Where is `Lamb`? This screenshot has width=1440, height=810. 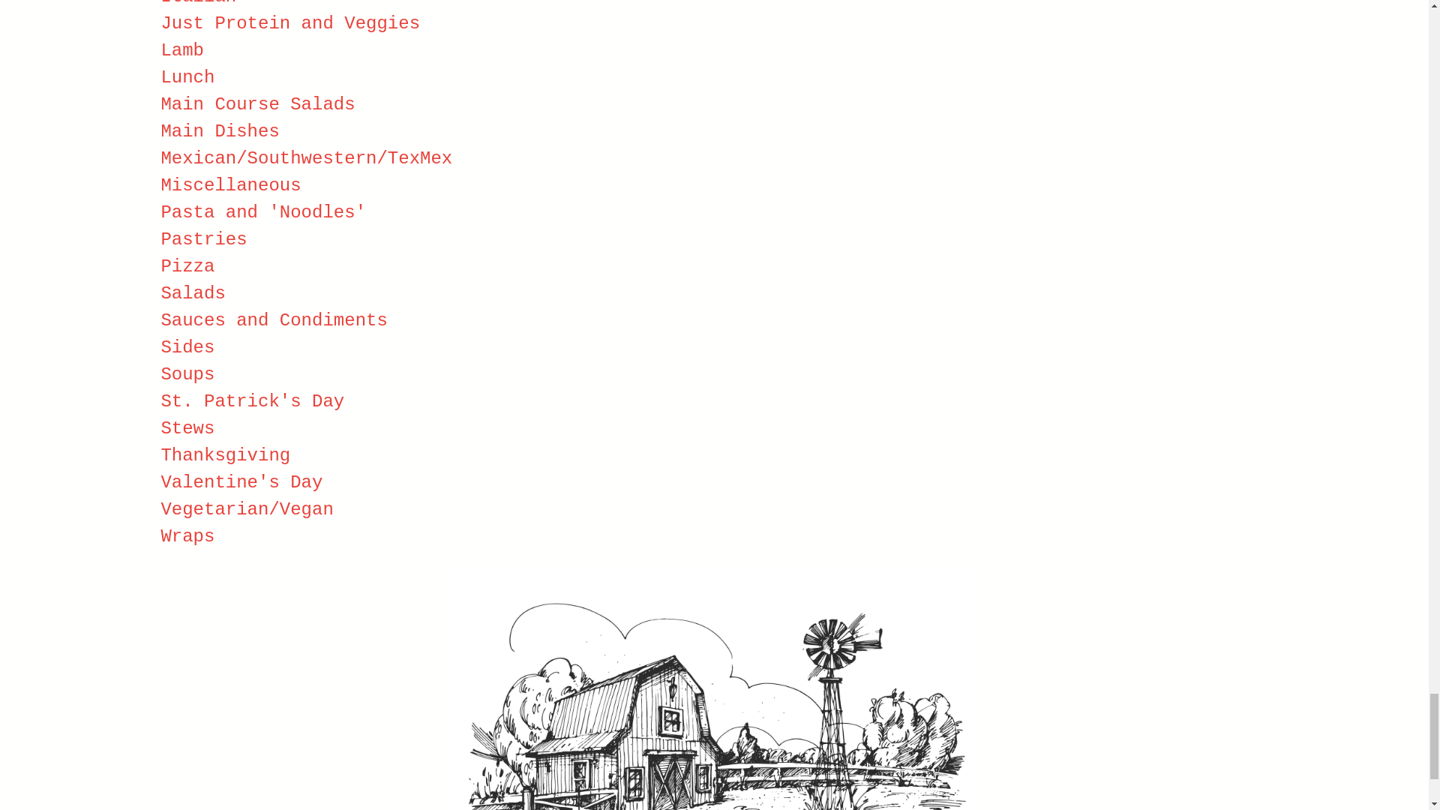 Lamb is located at coordinates (181, 51).